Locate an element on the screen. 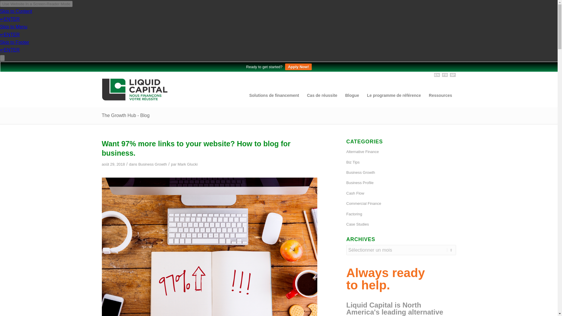  The Growth Hub - Blog is located at coordinates (126, 115).